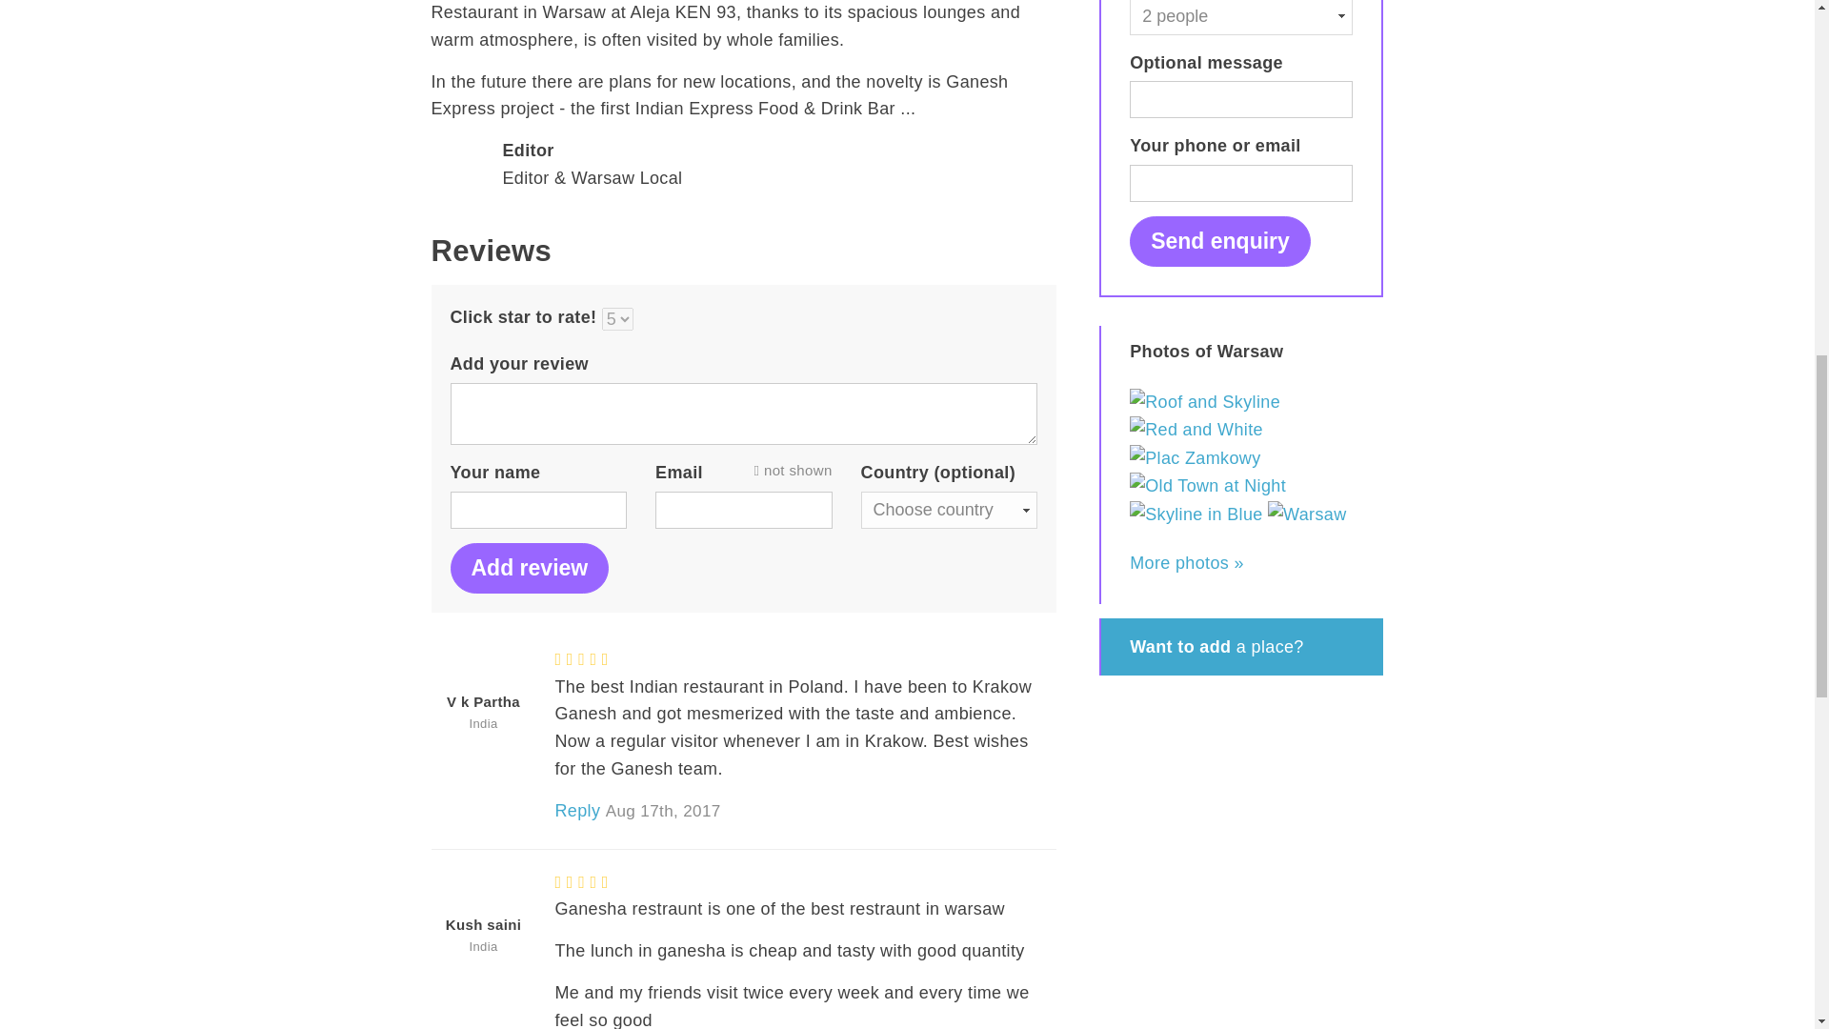 This screenshot has height=1029, width=1829. Describe the element at coordinates (1241, 646) in the screenshot. I see `Want to add a place?` at that location.